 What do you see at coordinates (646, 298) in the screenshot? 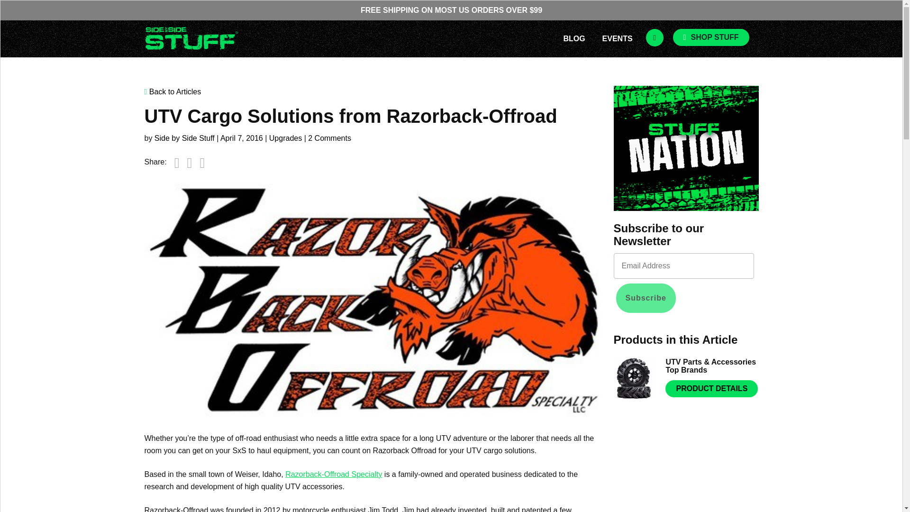
I see `Subscribe` at bounding box center [646, 298].